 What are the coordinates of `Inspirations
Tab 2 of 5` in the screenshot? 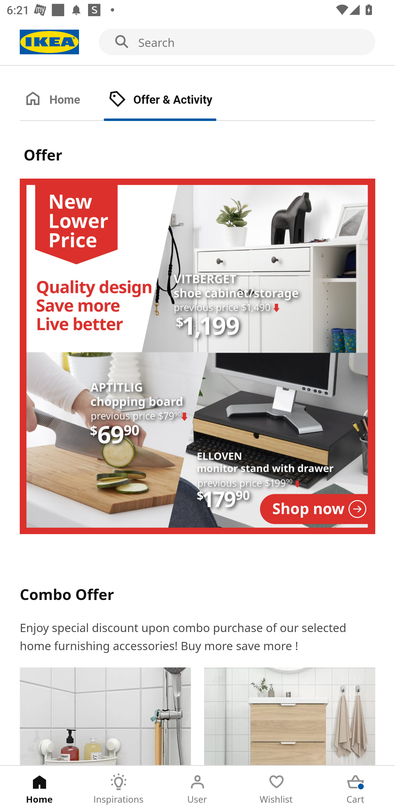 It's located at (119, 789).